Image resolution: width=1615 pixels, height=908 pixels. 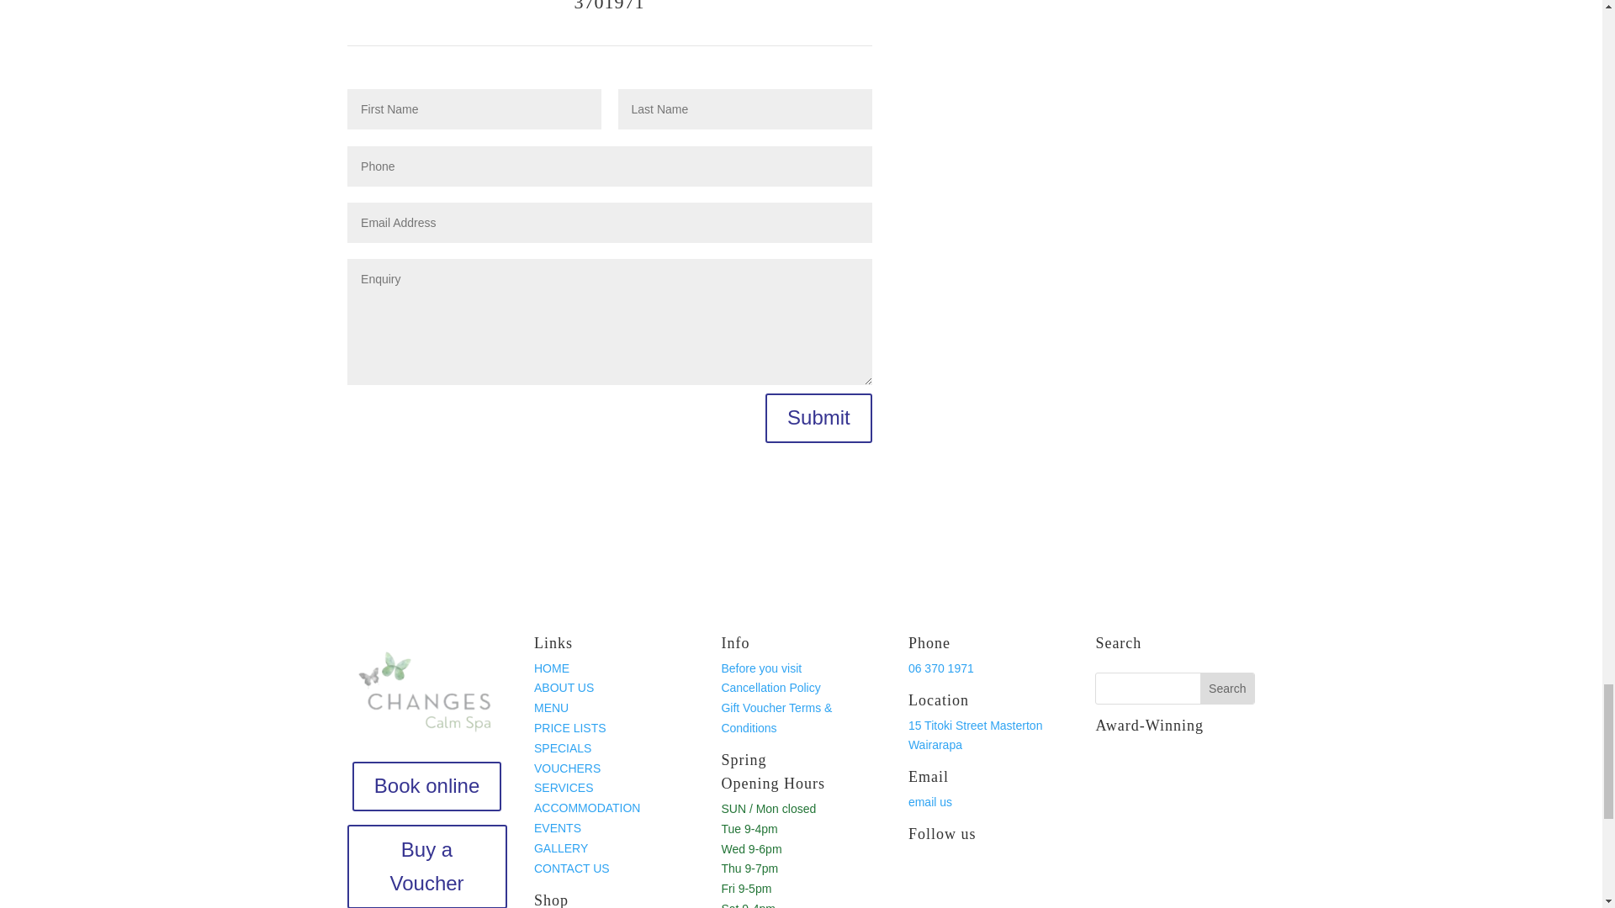 What do you see at coordinates (1226, 689) in the screenshot?
I see `Search` at bounding box center [1226, 689].